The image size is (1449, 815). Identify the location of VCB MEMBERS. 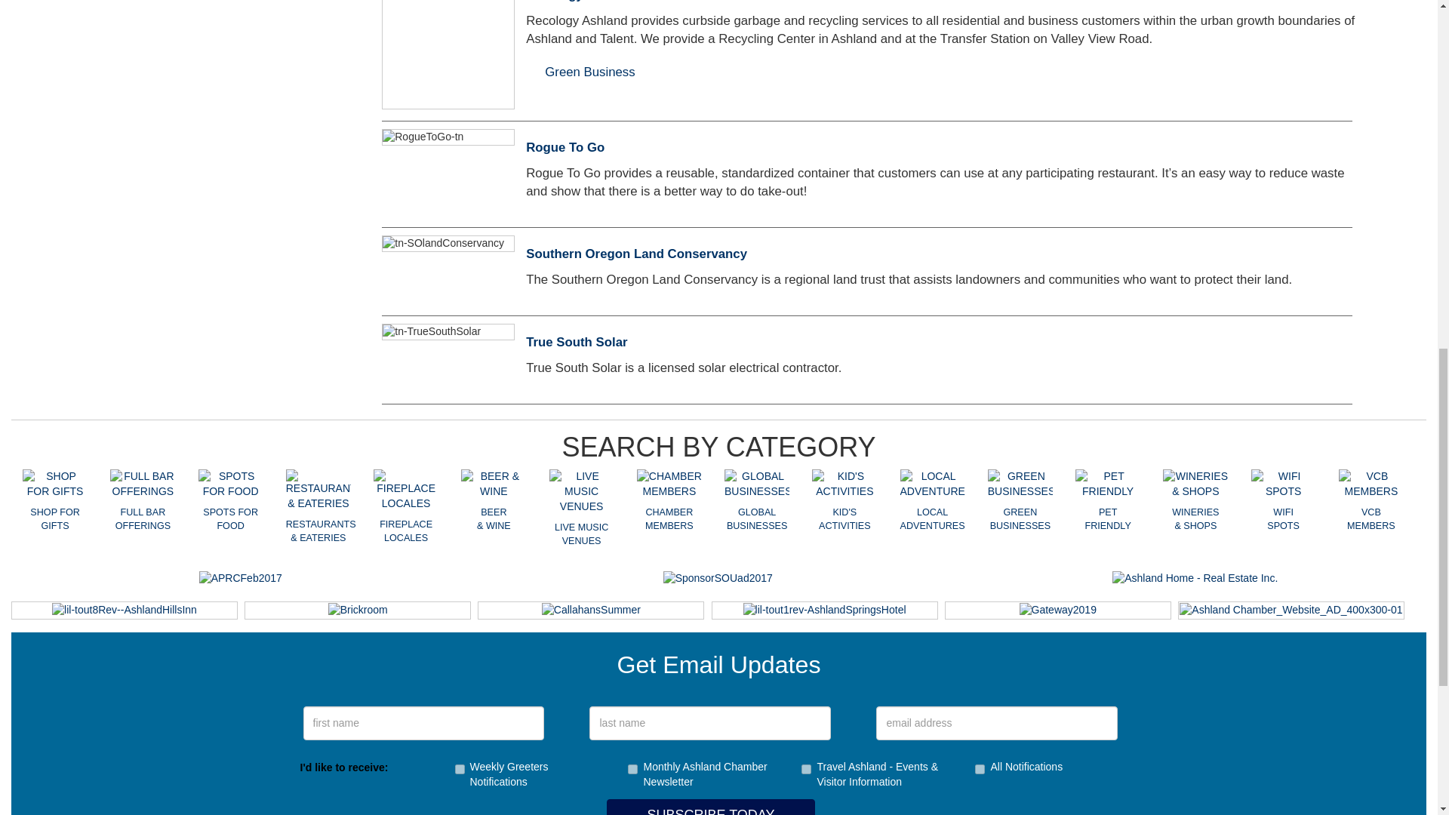
(1371, 484).